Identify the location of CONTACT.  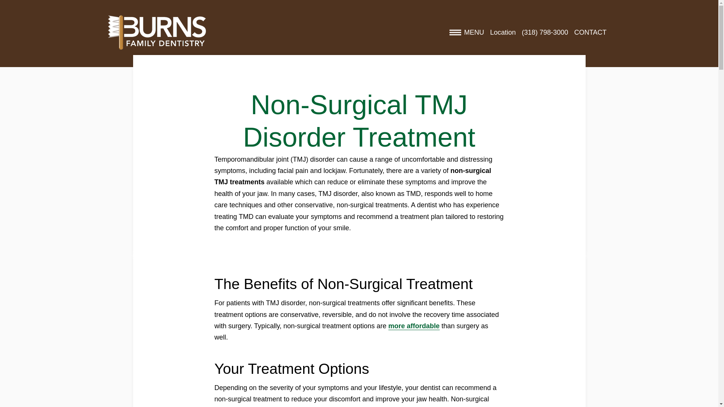
(590, 32).